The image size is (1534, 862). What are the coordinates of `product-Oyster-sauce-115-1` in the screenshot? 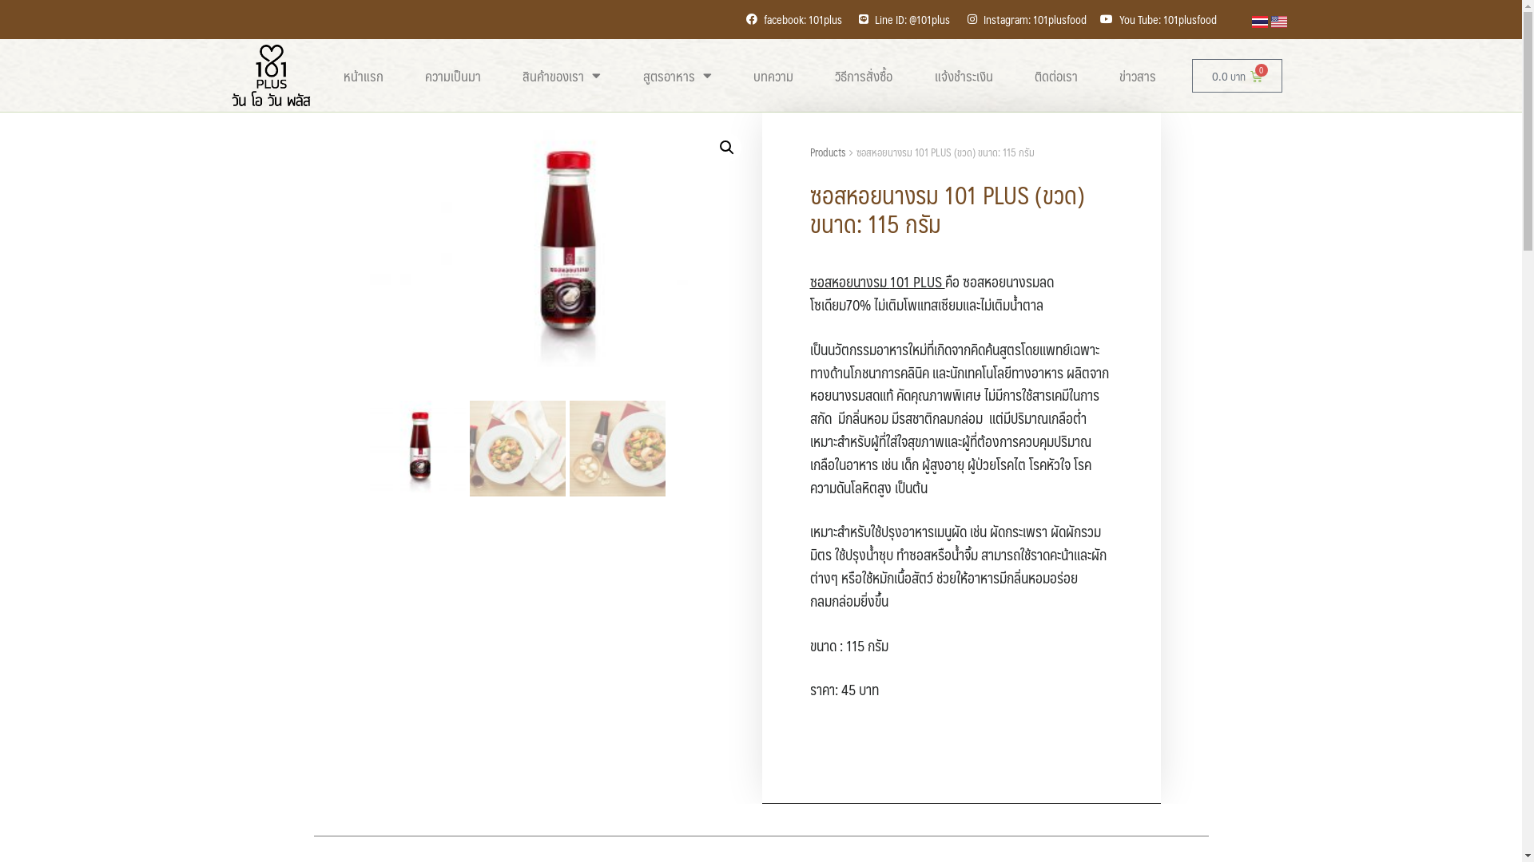 It's located at (561, 249).